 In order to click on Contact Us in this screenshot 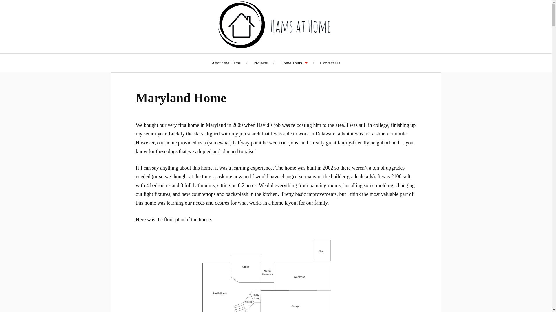, I will do `click(330, 63)`.